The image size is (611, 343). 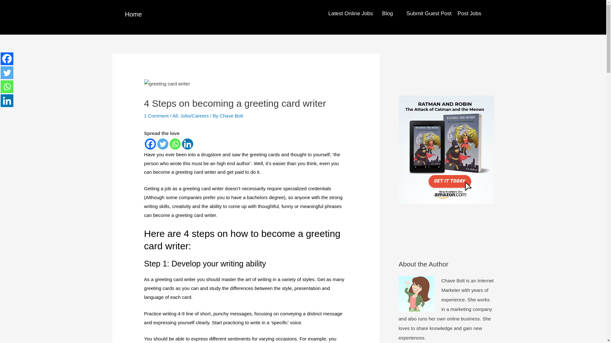 What do you see at coordinates (350, 13) in the screenshot?
I see `Latest Online Jobs` at bounding box center [350, 13].